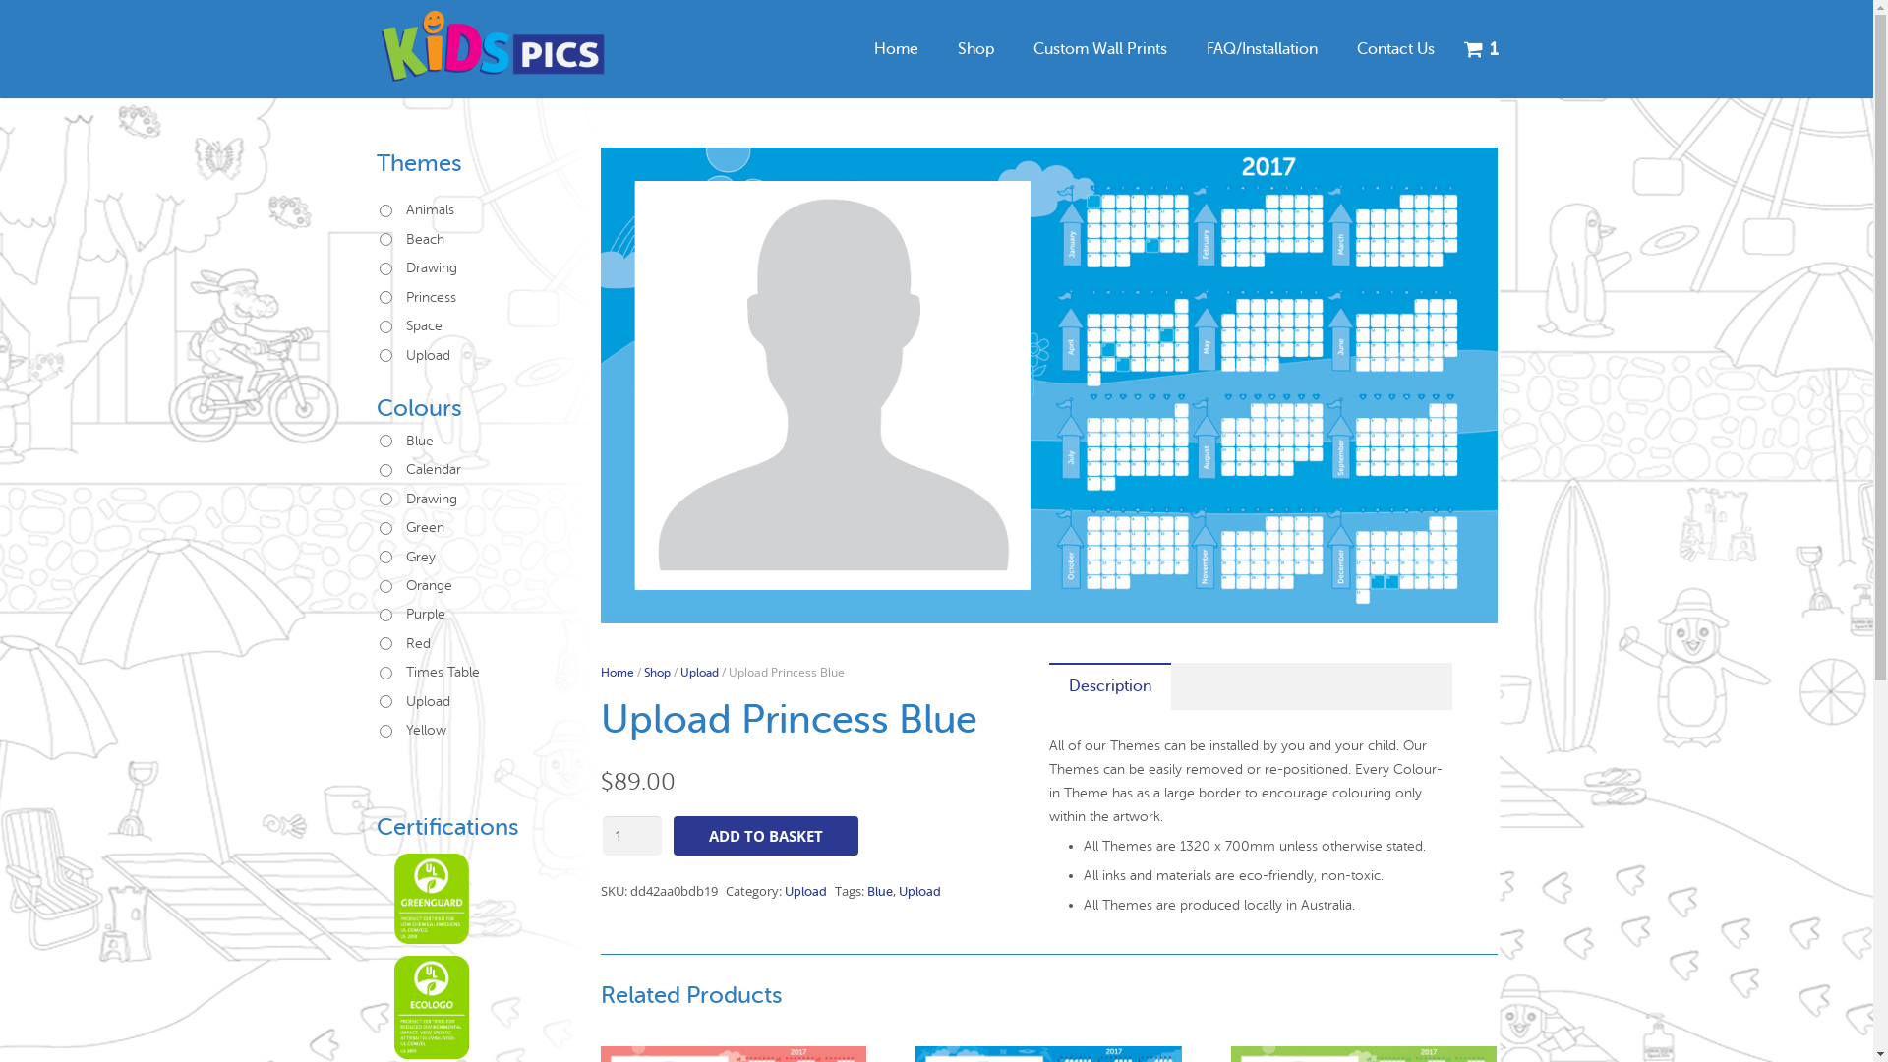 The height and width of the screenshot is (1062, 1888). I want to click on Upload, so click(920, 891).